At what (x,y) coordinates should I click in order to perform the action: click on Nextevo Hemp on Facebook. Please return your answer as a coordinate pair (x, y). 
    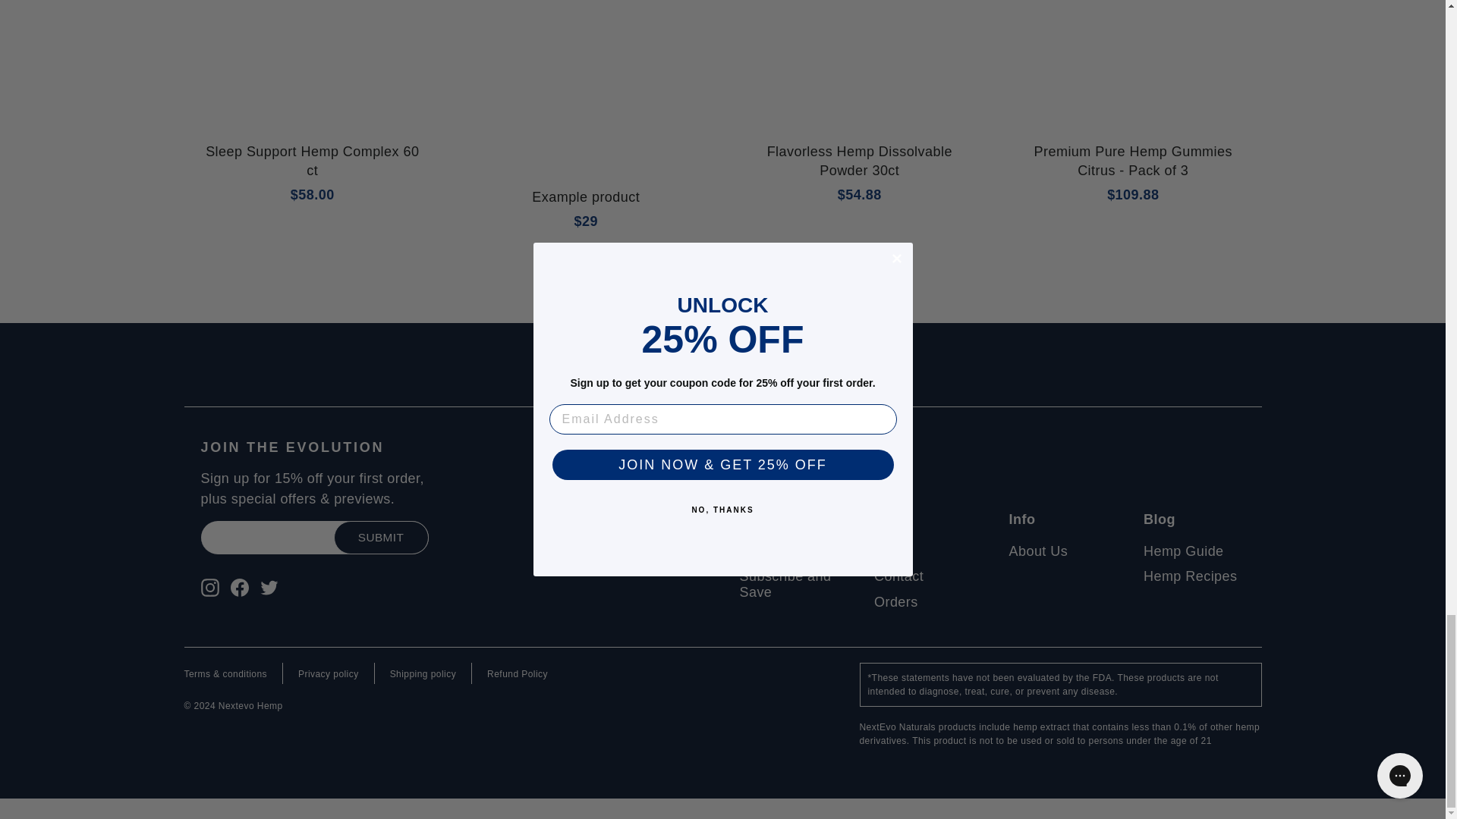
    Looking at the image, I should click on (240, 587).